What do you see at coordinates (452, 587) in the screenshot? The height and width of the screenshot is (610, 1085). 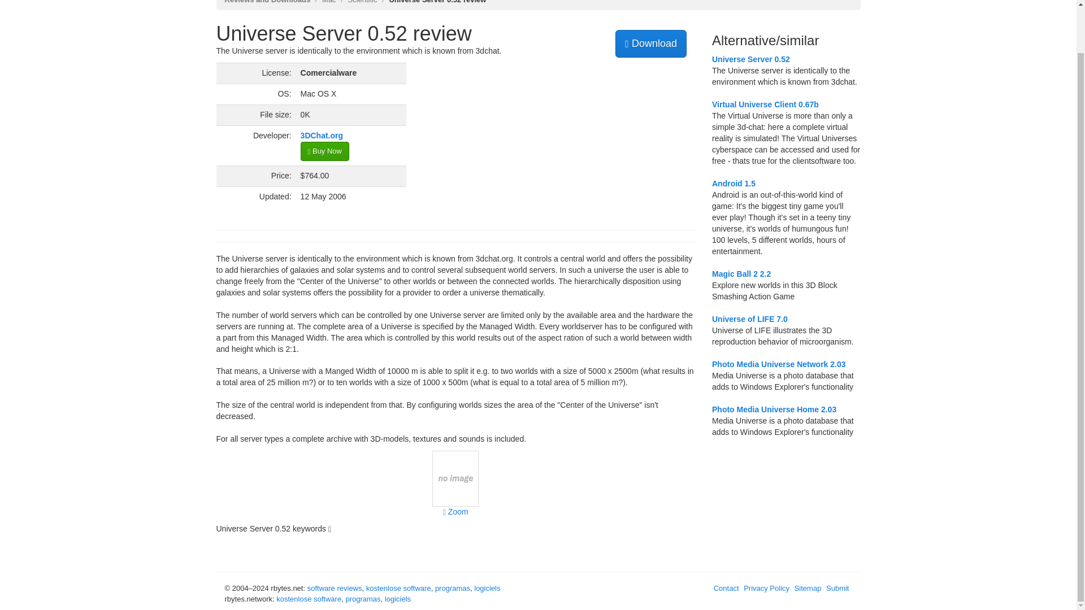 I see `programas` at bounding box center [452, 587].